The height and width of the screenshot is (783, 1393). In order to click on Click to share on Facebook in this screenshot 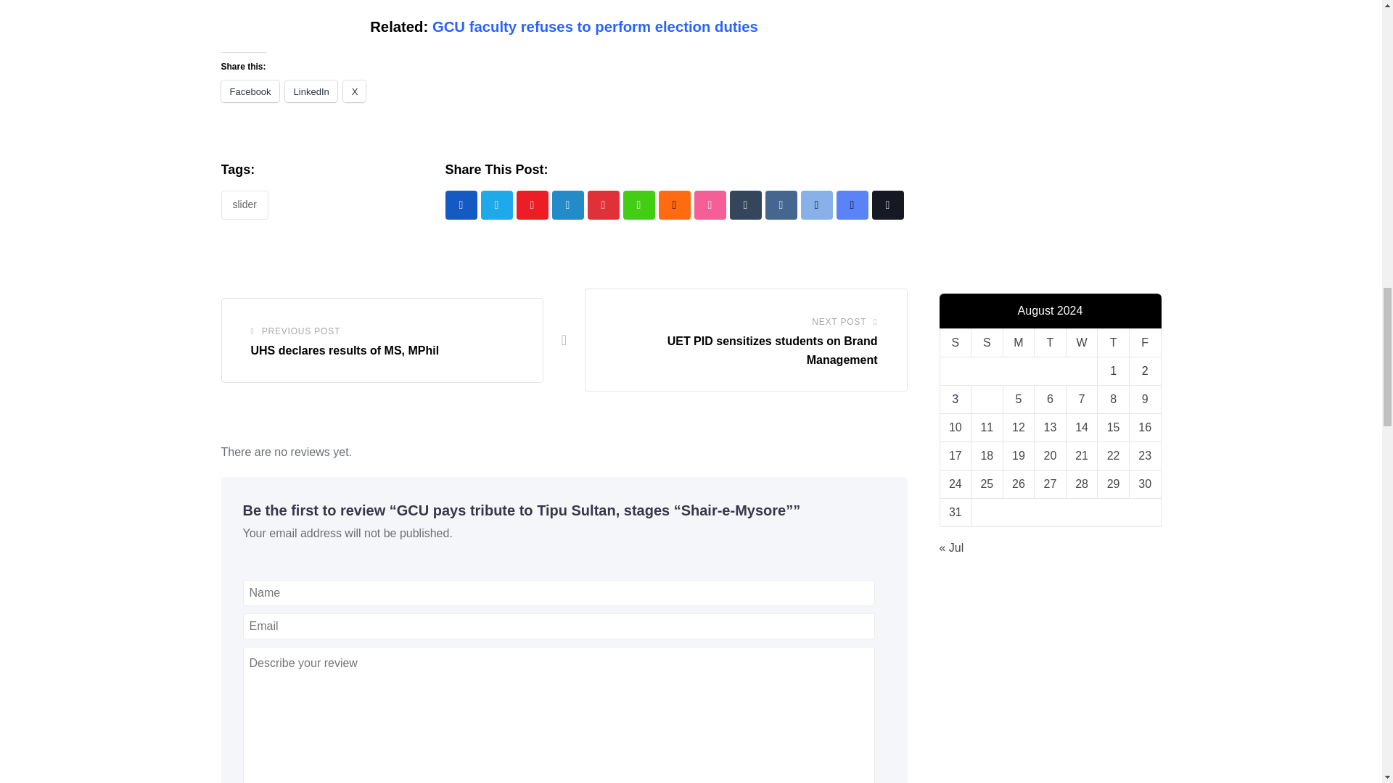, I will do `click(250, 91)`.